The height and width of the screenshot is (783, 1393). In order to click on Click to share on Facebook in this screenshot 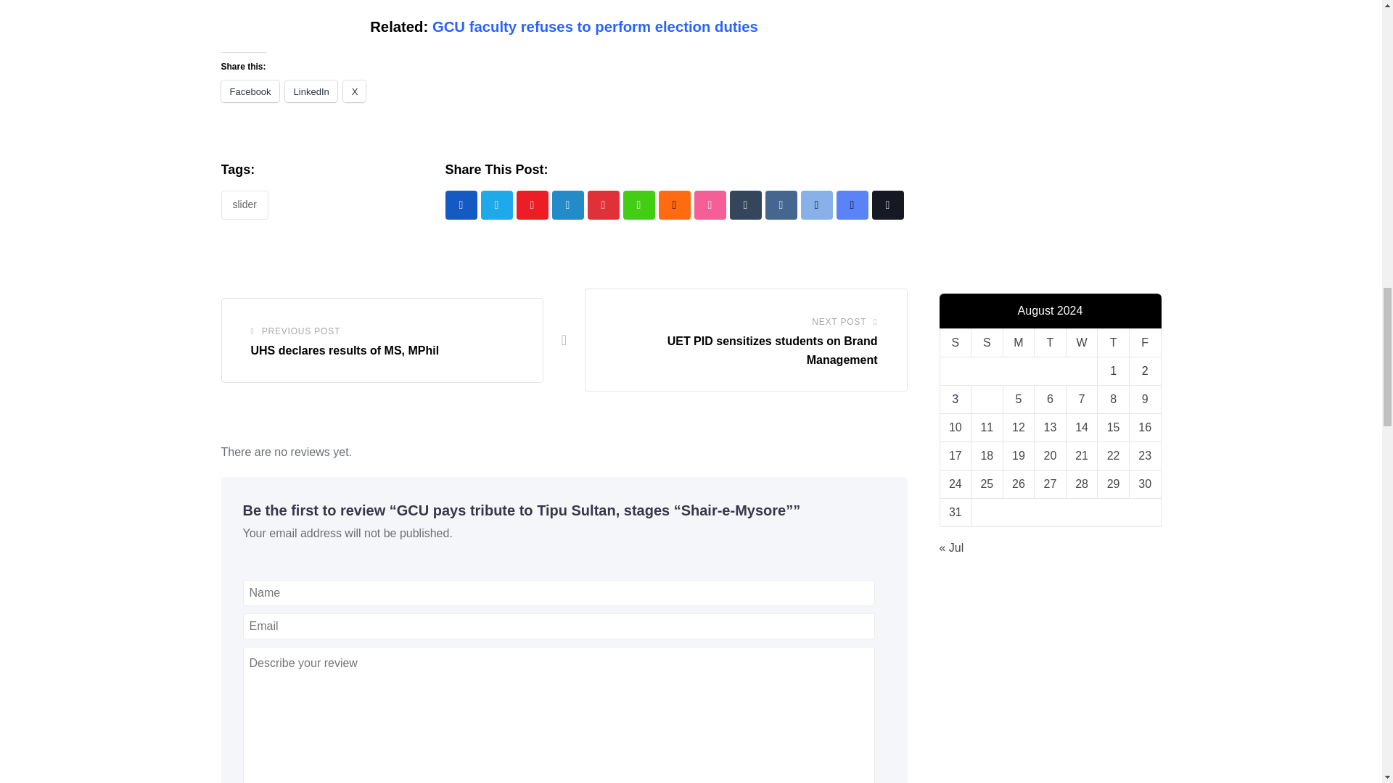, I will do `click(250, 91)`.